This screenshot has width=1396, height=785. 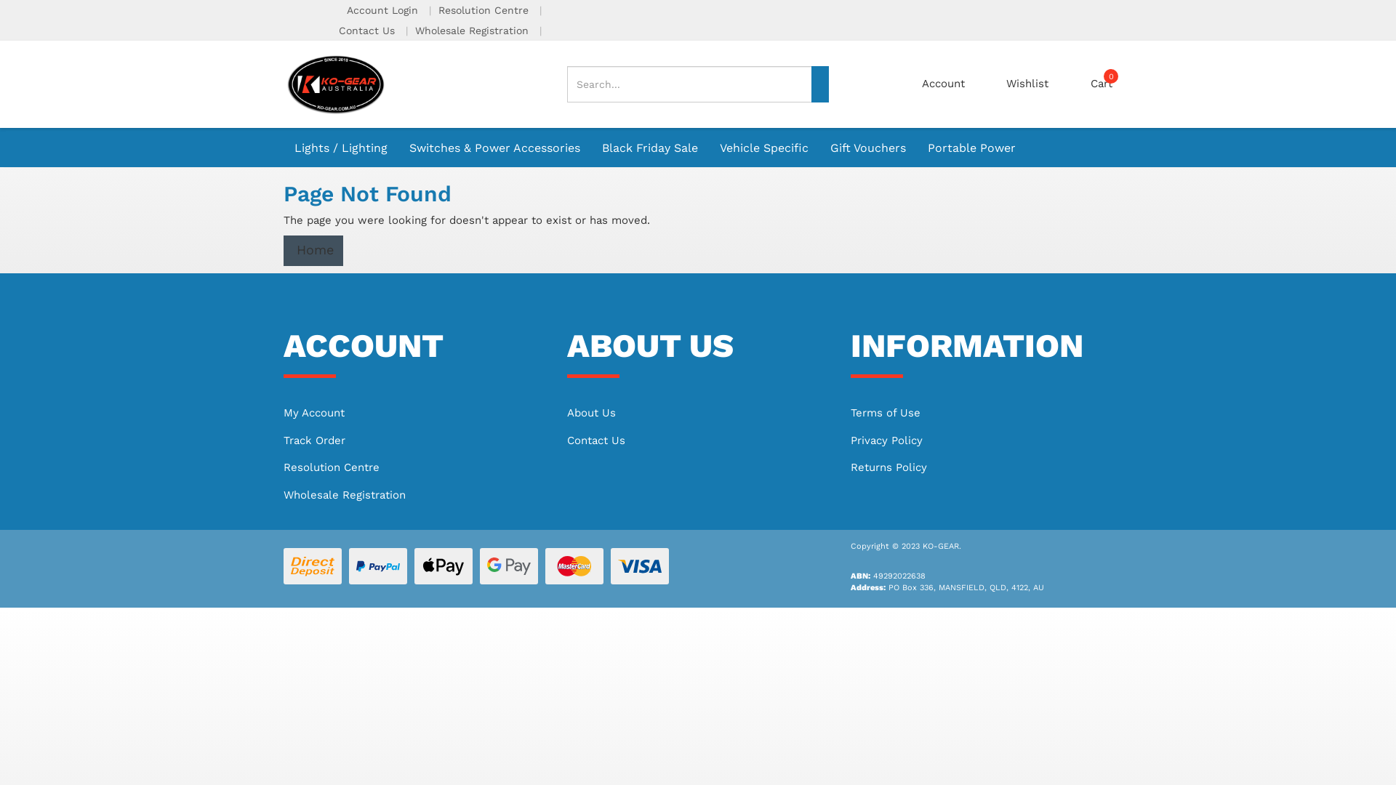 What do you see at coordinates (474, 31) in the screenshot?
I see `Wholesale Registration` at bounding box center [474, 31].